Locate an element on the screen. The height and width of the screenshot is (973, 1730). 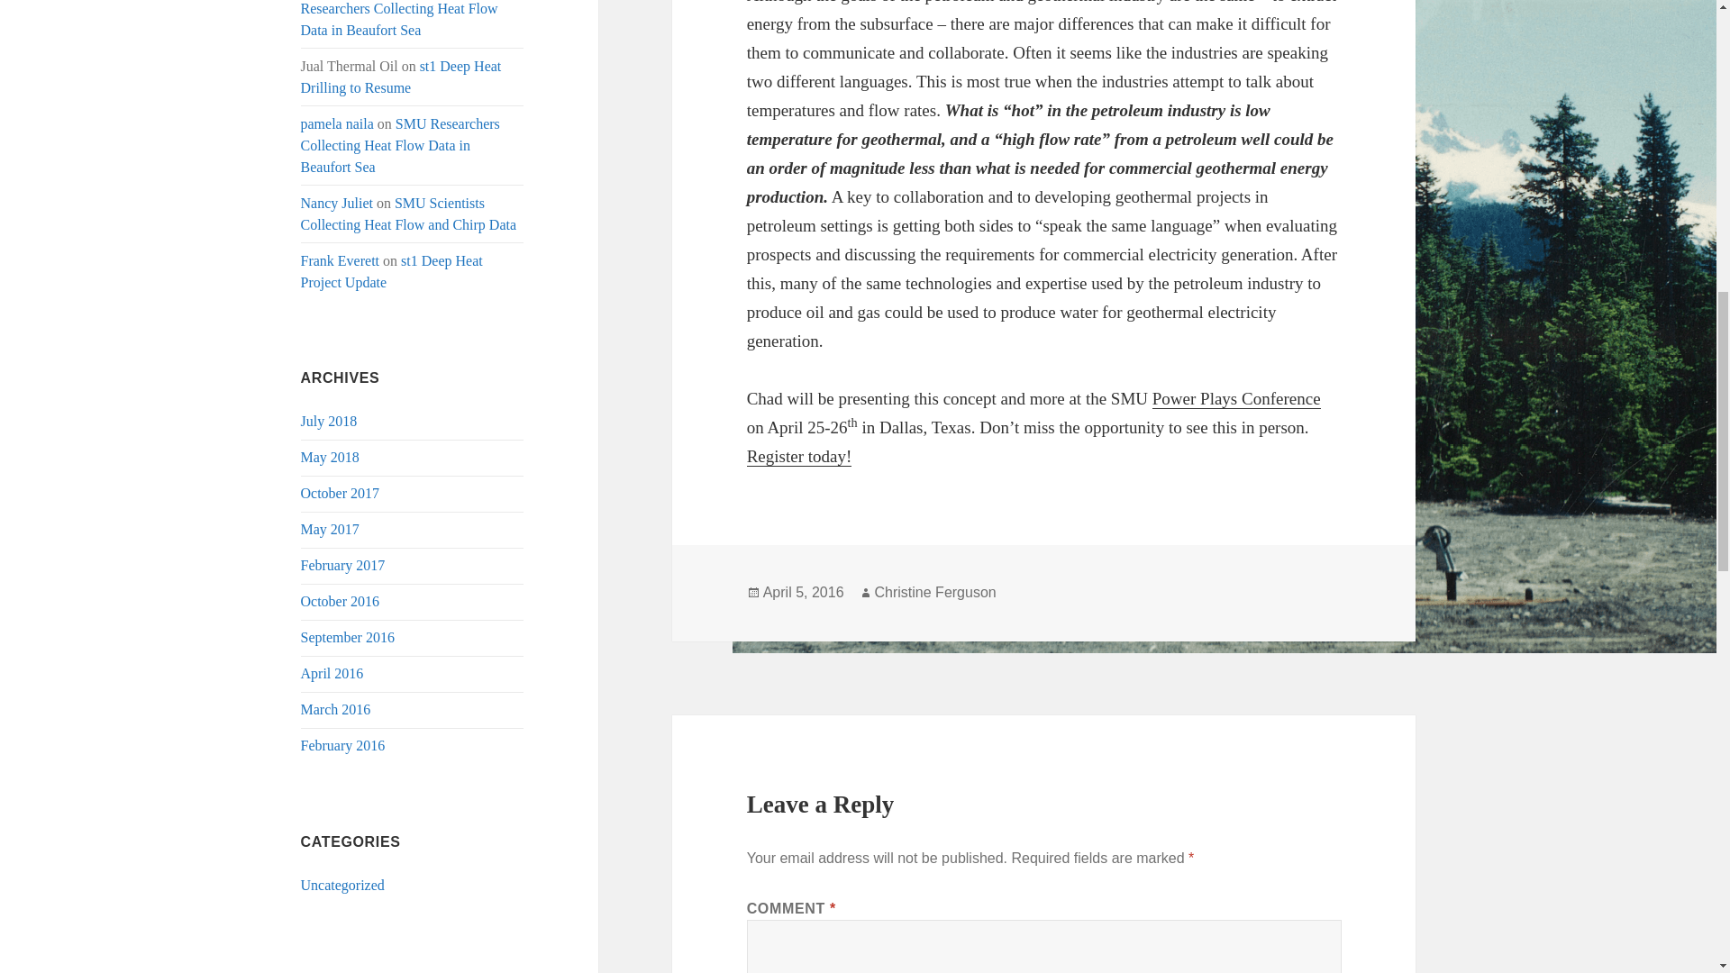
SMU Researchers Collecting Heat Flow Data in Beaufort Sea is located at coordinates (399, 19).